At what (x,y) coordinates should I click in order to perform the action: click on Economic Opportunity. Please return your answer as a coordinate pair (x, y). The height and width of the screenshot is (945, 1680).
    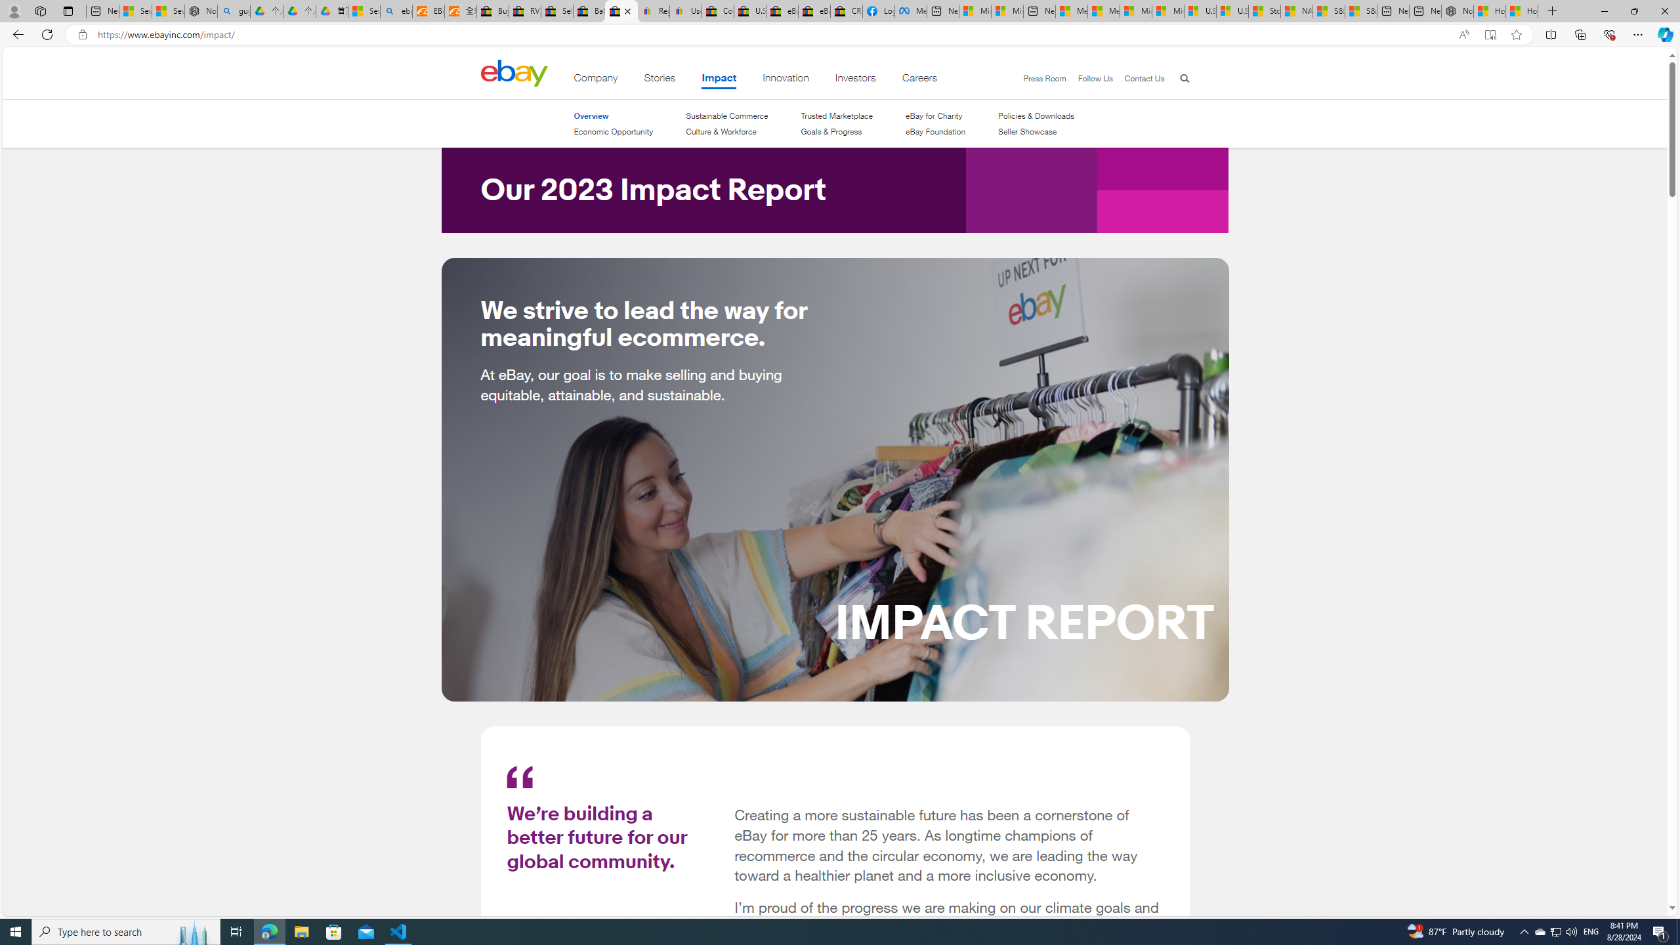
    Looking at the image, I should click on (613, 131).